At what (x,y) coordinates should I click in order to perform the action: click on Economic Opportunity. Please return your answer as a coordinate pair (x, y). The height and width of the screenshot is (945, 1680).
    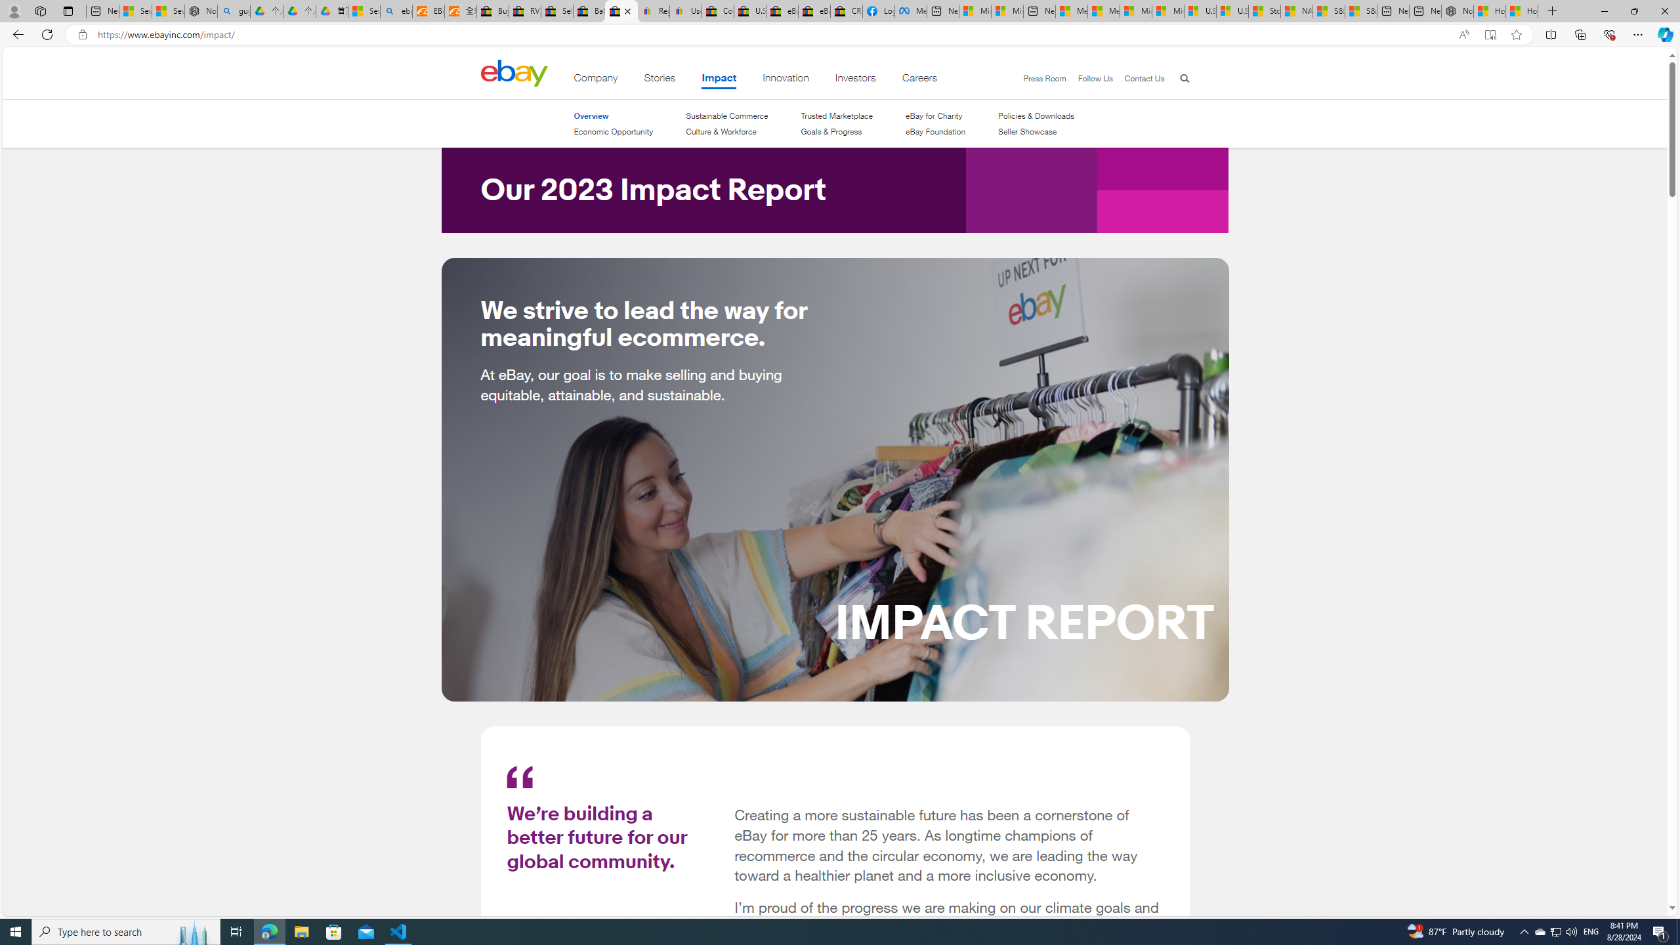
    Looking at the image, I should click on (613, 131).